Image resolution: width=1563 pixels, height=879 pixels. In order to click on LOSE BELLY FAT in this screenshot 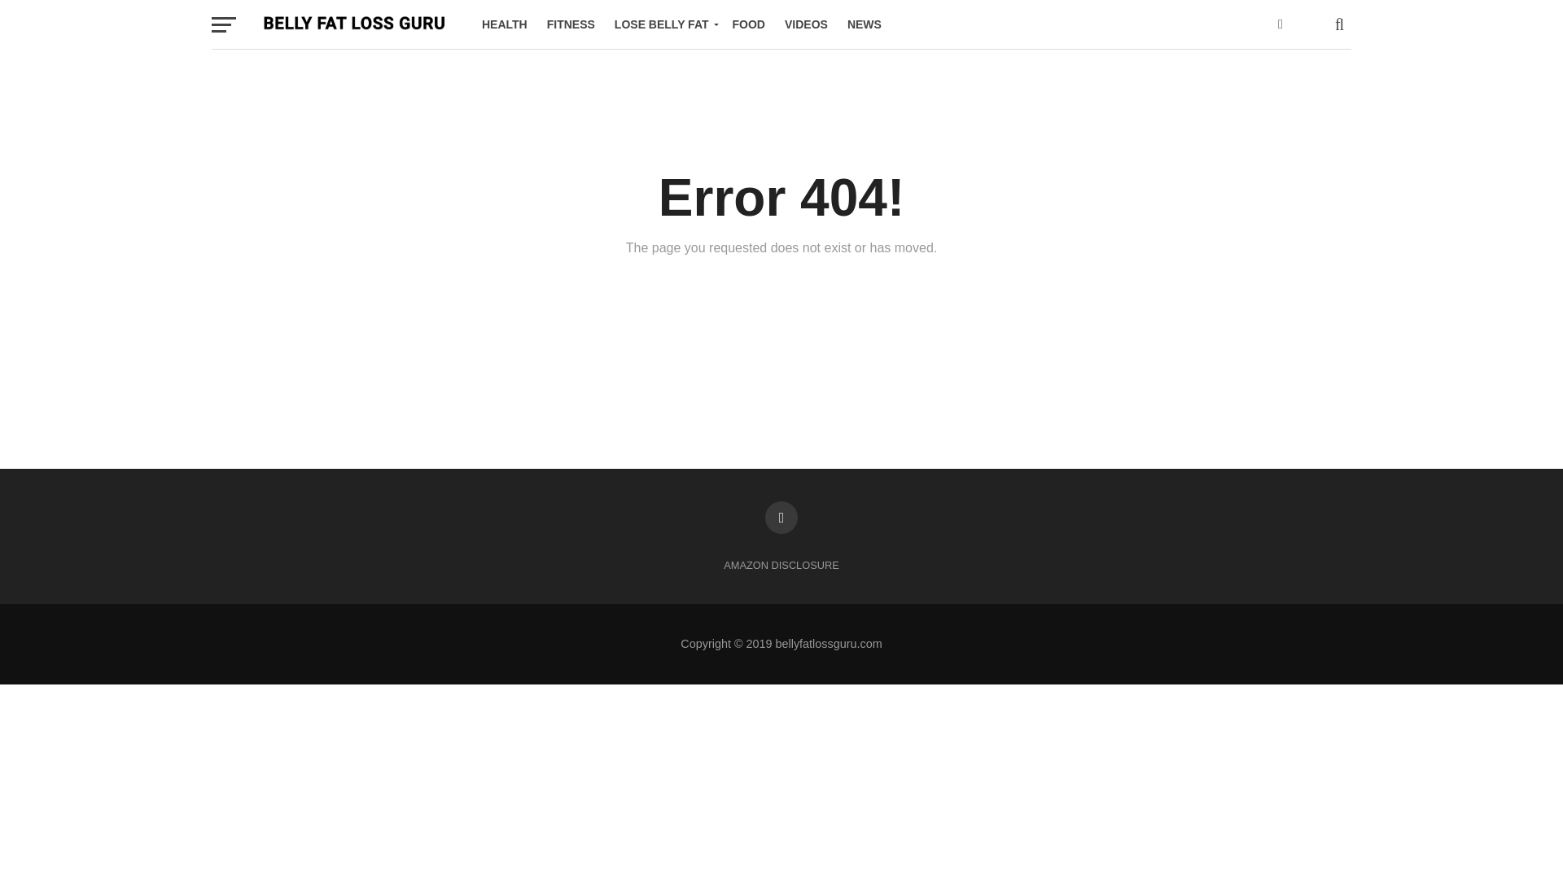, I will do `click(663, 24)`.